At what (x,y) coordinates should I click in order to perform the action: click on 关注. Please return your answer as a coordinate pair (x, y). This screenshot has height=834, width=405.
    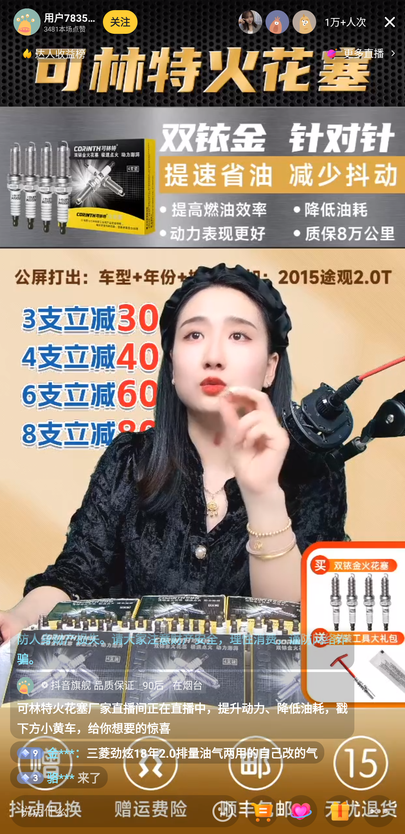
    Looking at the image, I should click on (120, 22).